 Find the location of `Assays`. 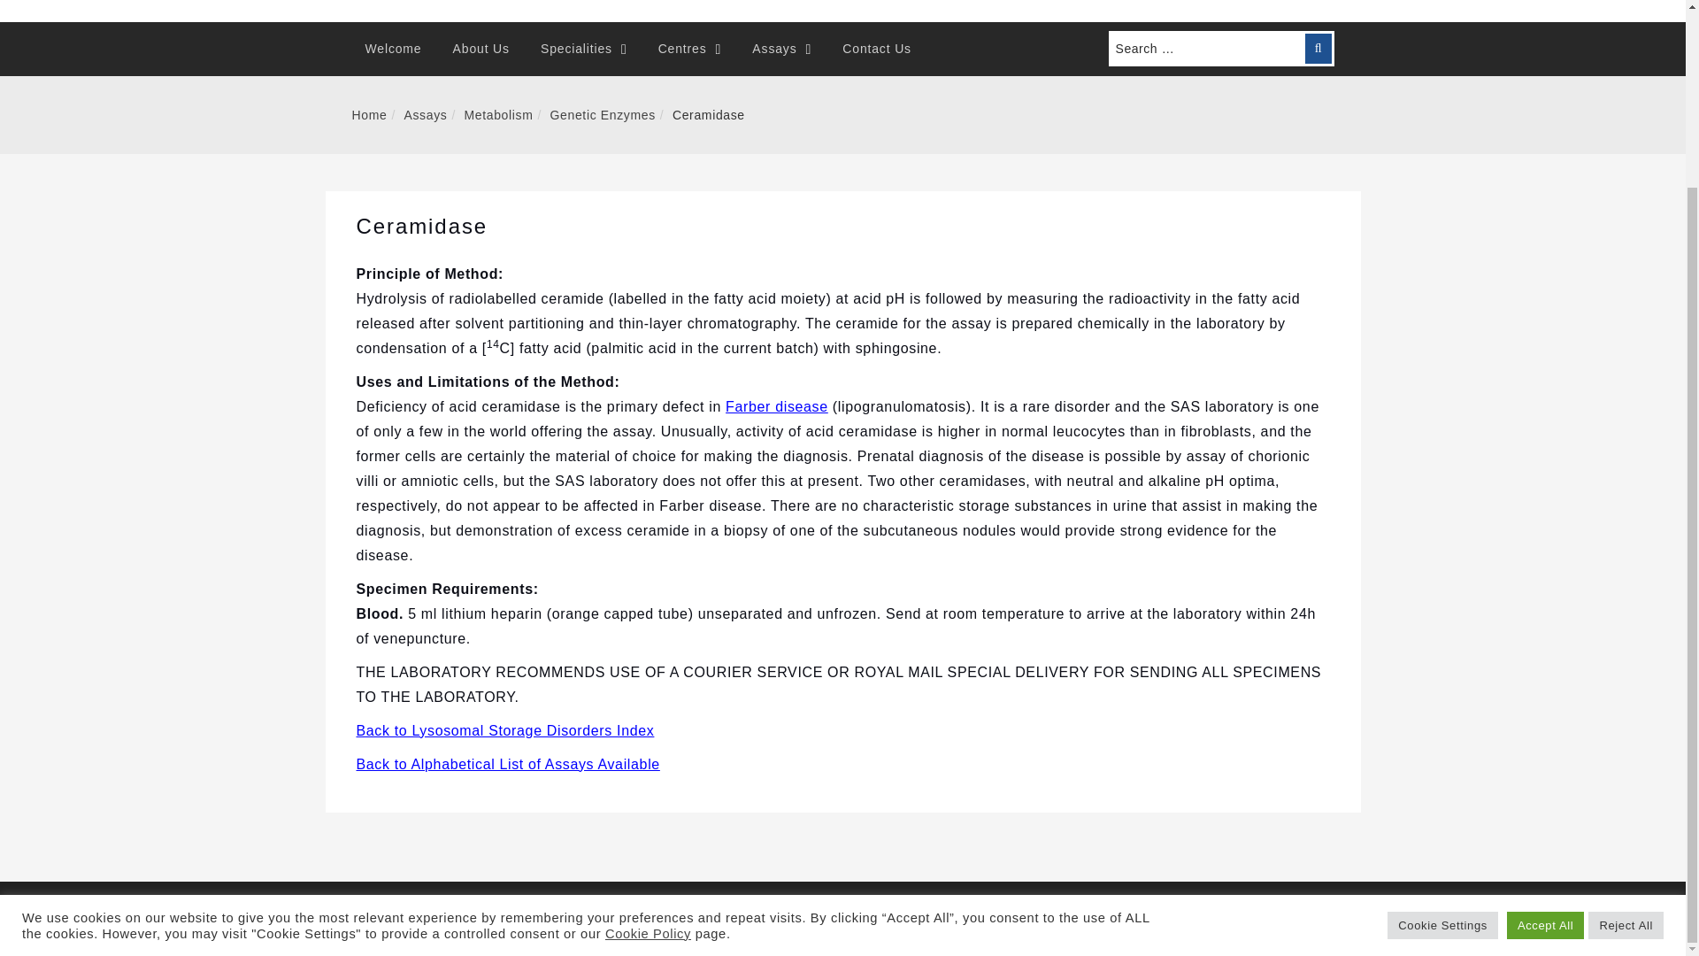

Assays is located at coordinates (425, 113).